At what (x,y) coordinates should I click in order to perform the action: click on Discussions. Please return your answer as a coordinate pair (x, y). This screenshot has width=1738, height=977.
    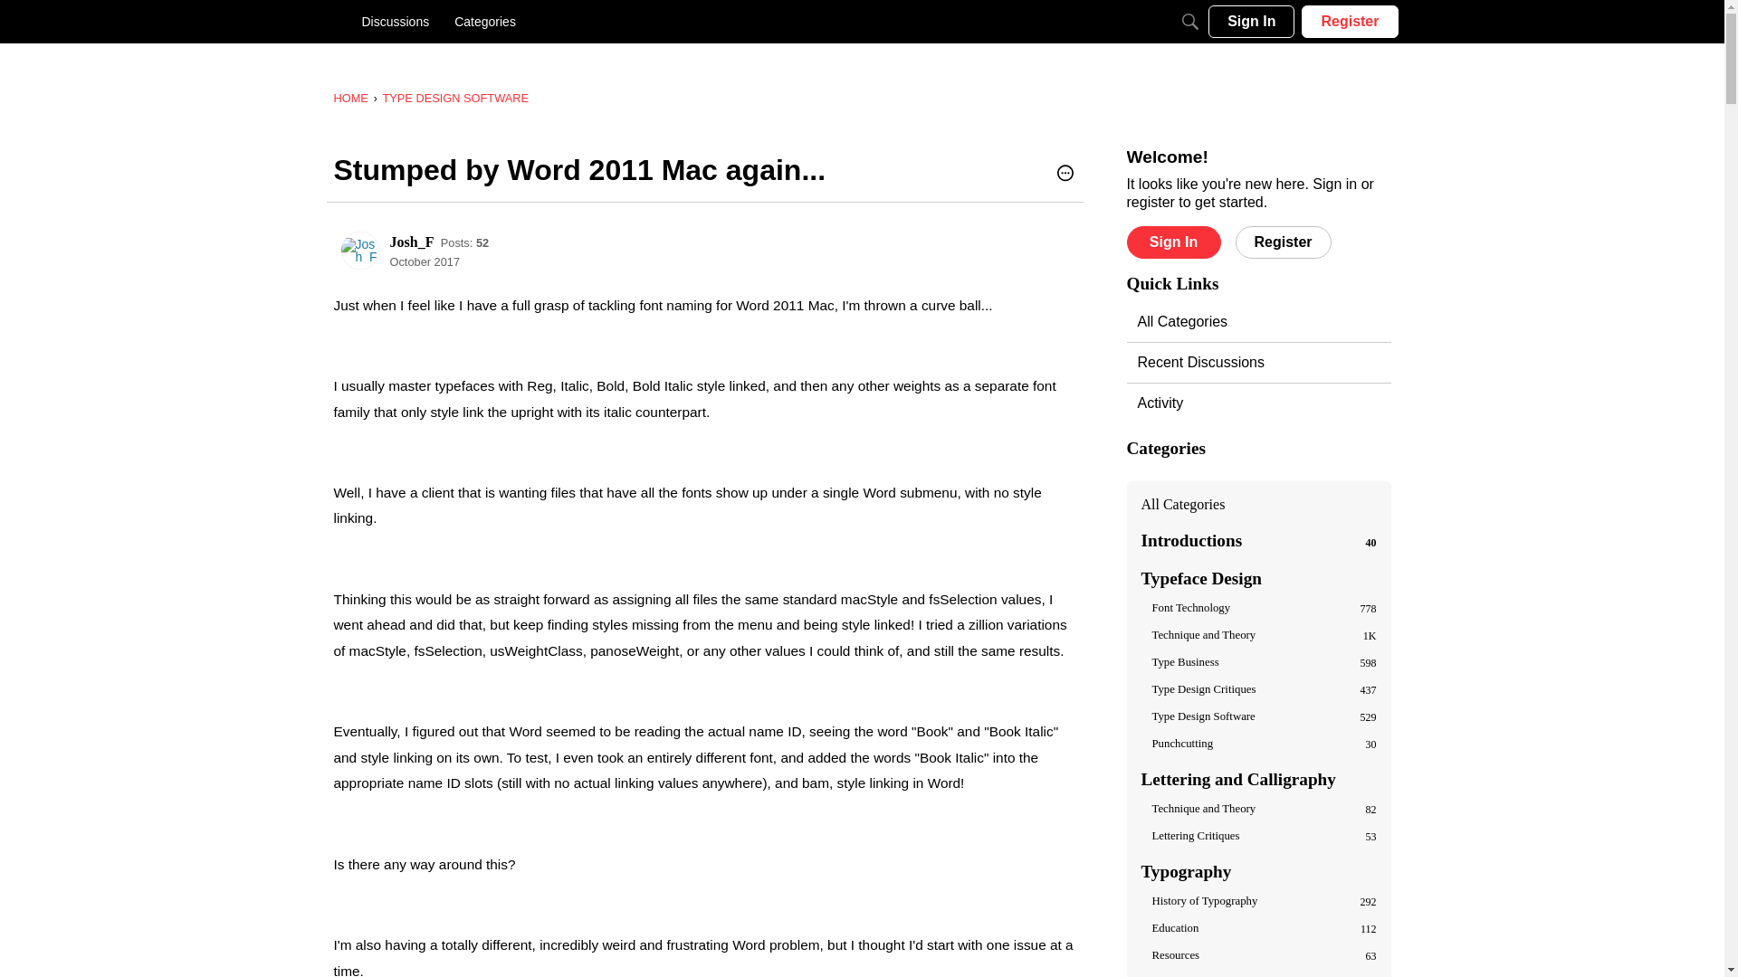
    Looking at the image, I should click on (396, 22).